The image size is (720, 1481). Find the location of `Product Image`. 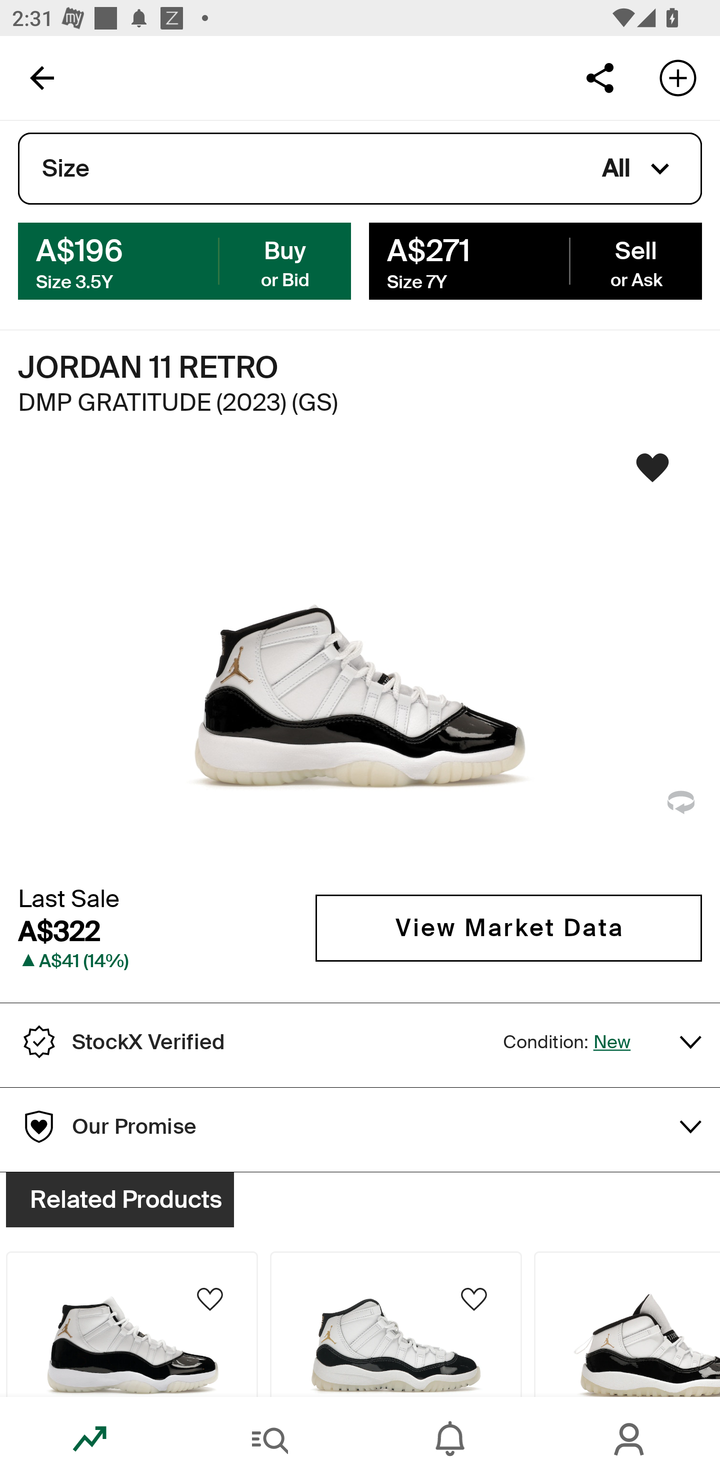

Product Image is located at coordinates (627, 1324).